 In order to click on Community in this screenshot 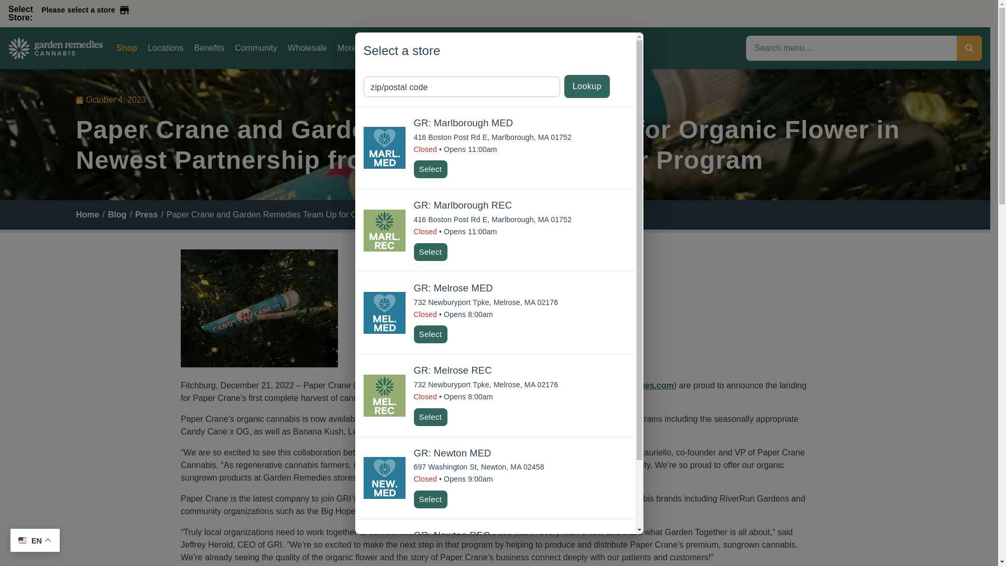, I will do `click(256, 48)`.